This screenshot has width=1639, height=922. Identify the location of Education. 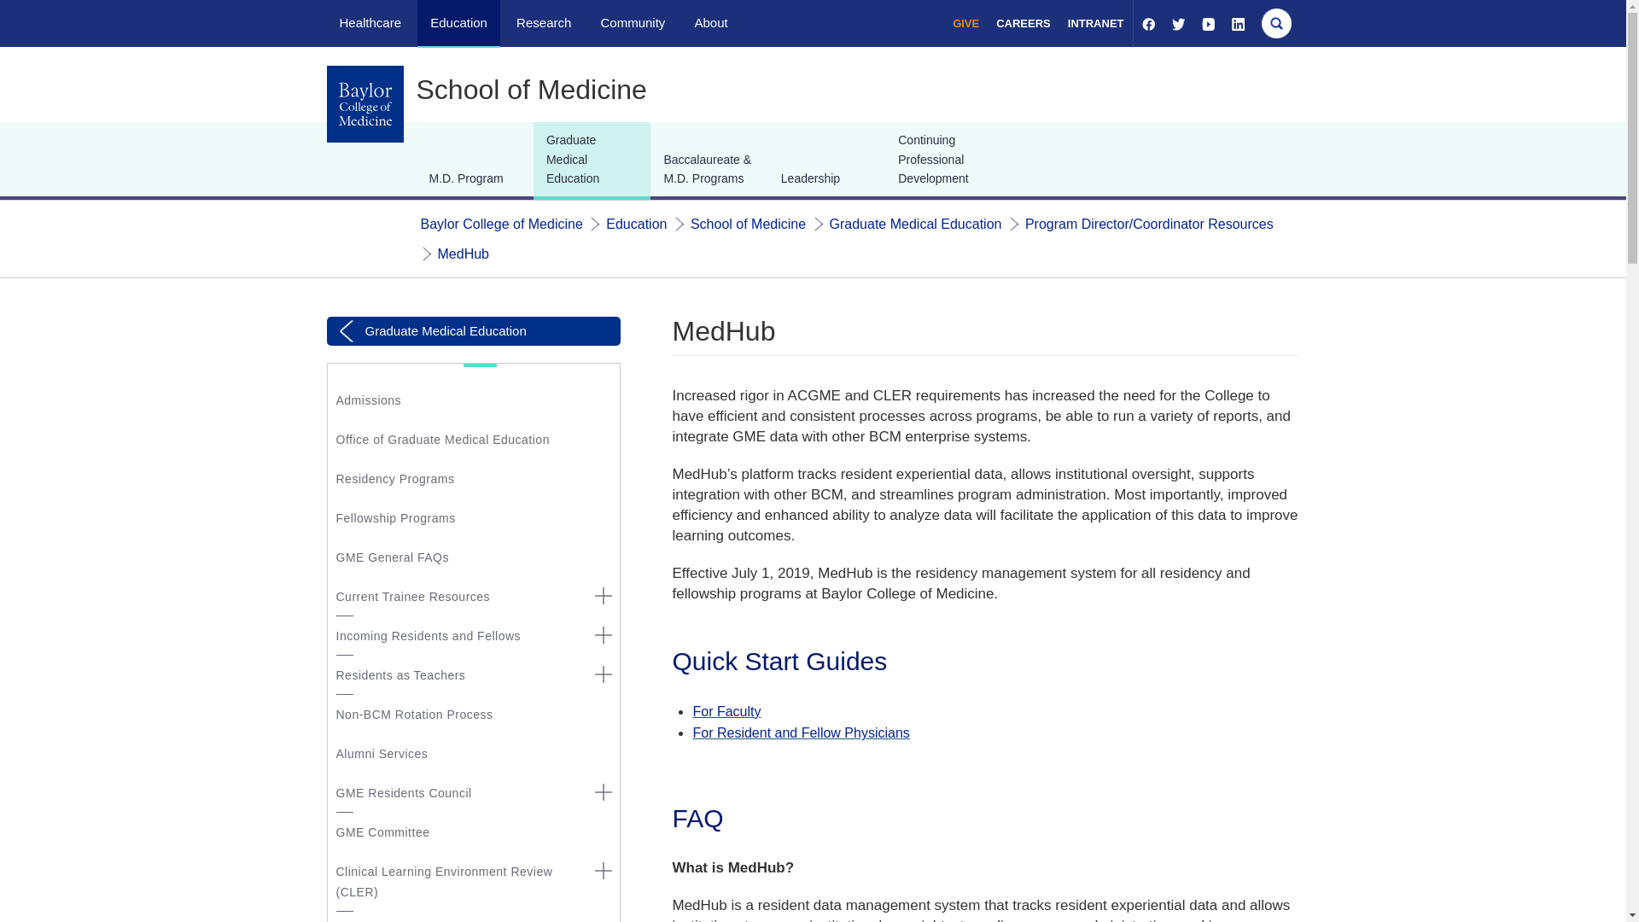
(637, 224).